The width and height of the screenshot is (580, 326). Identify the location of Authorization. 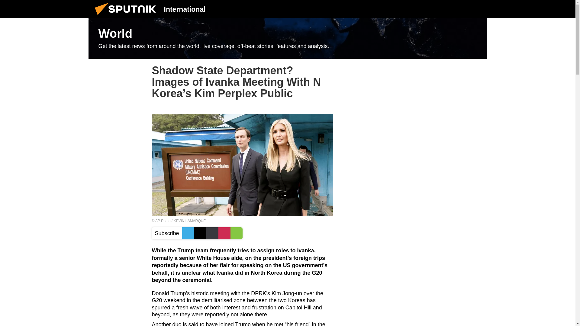
(447, 9).